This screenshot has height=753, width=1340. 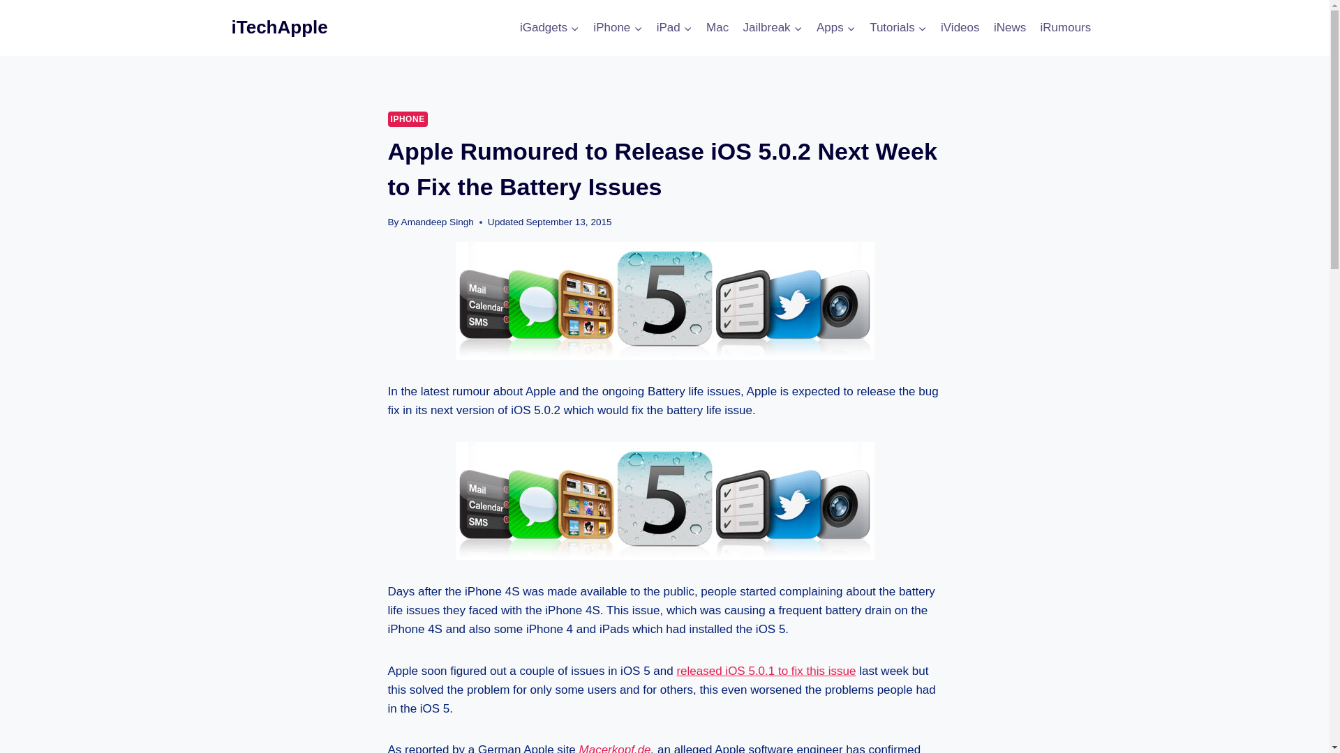 I want to click on released iOS 5.0.1 to fix this issue, so click(x=766, y=669).